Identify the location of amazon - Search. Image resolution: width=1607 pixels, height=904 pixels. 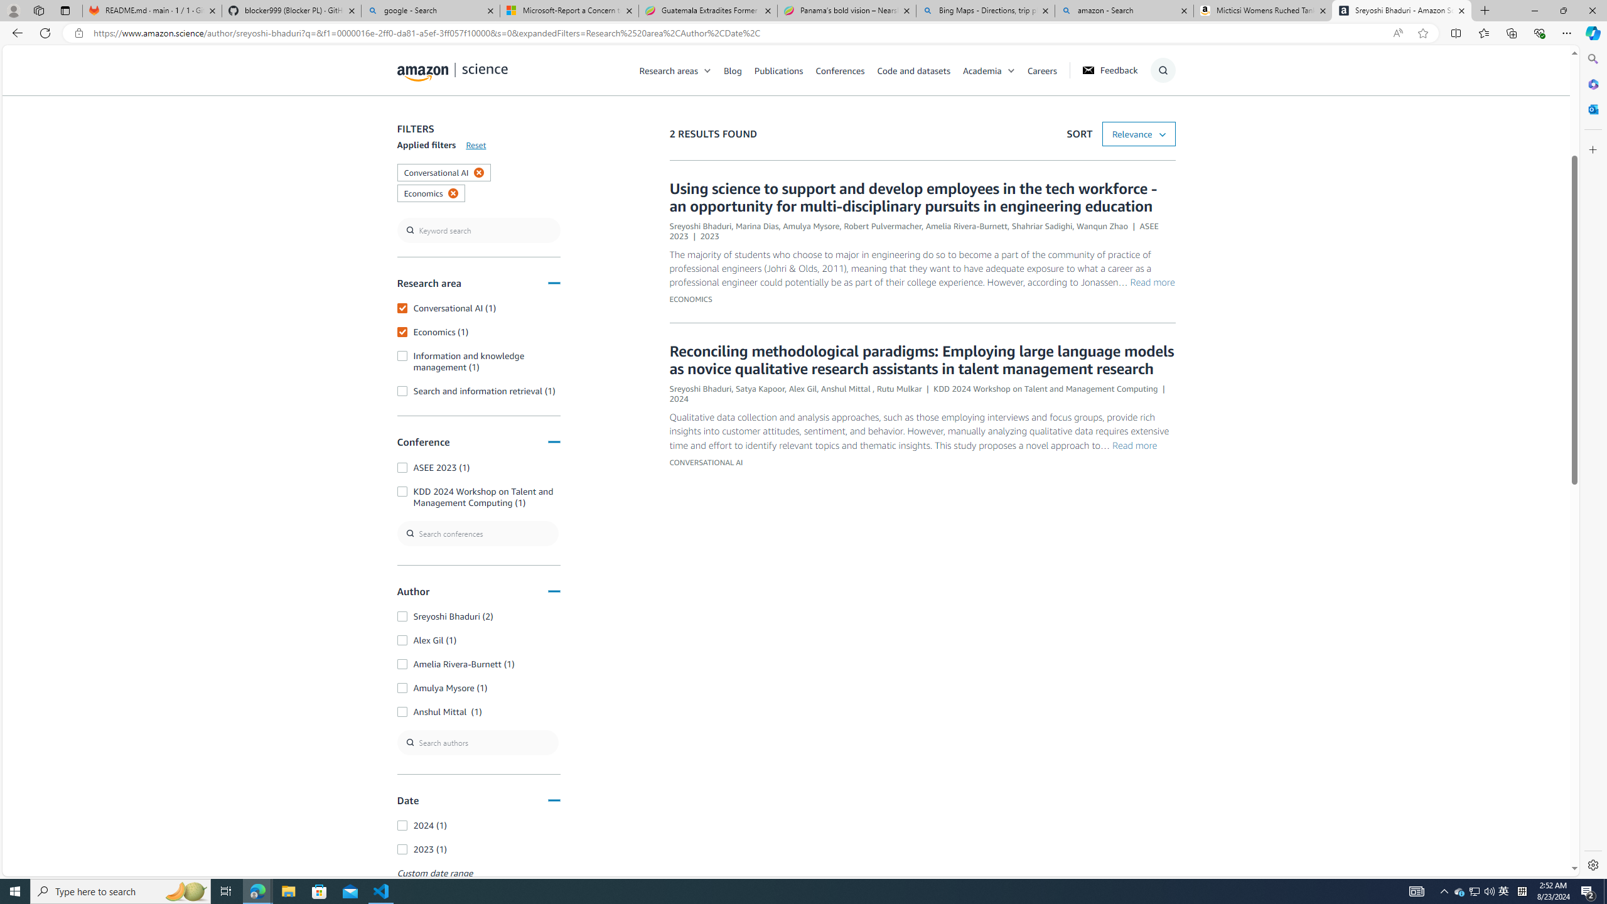
(1124, 11).